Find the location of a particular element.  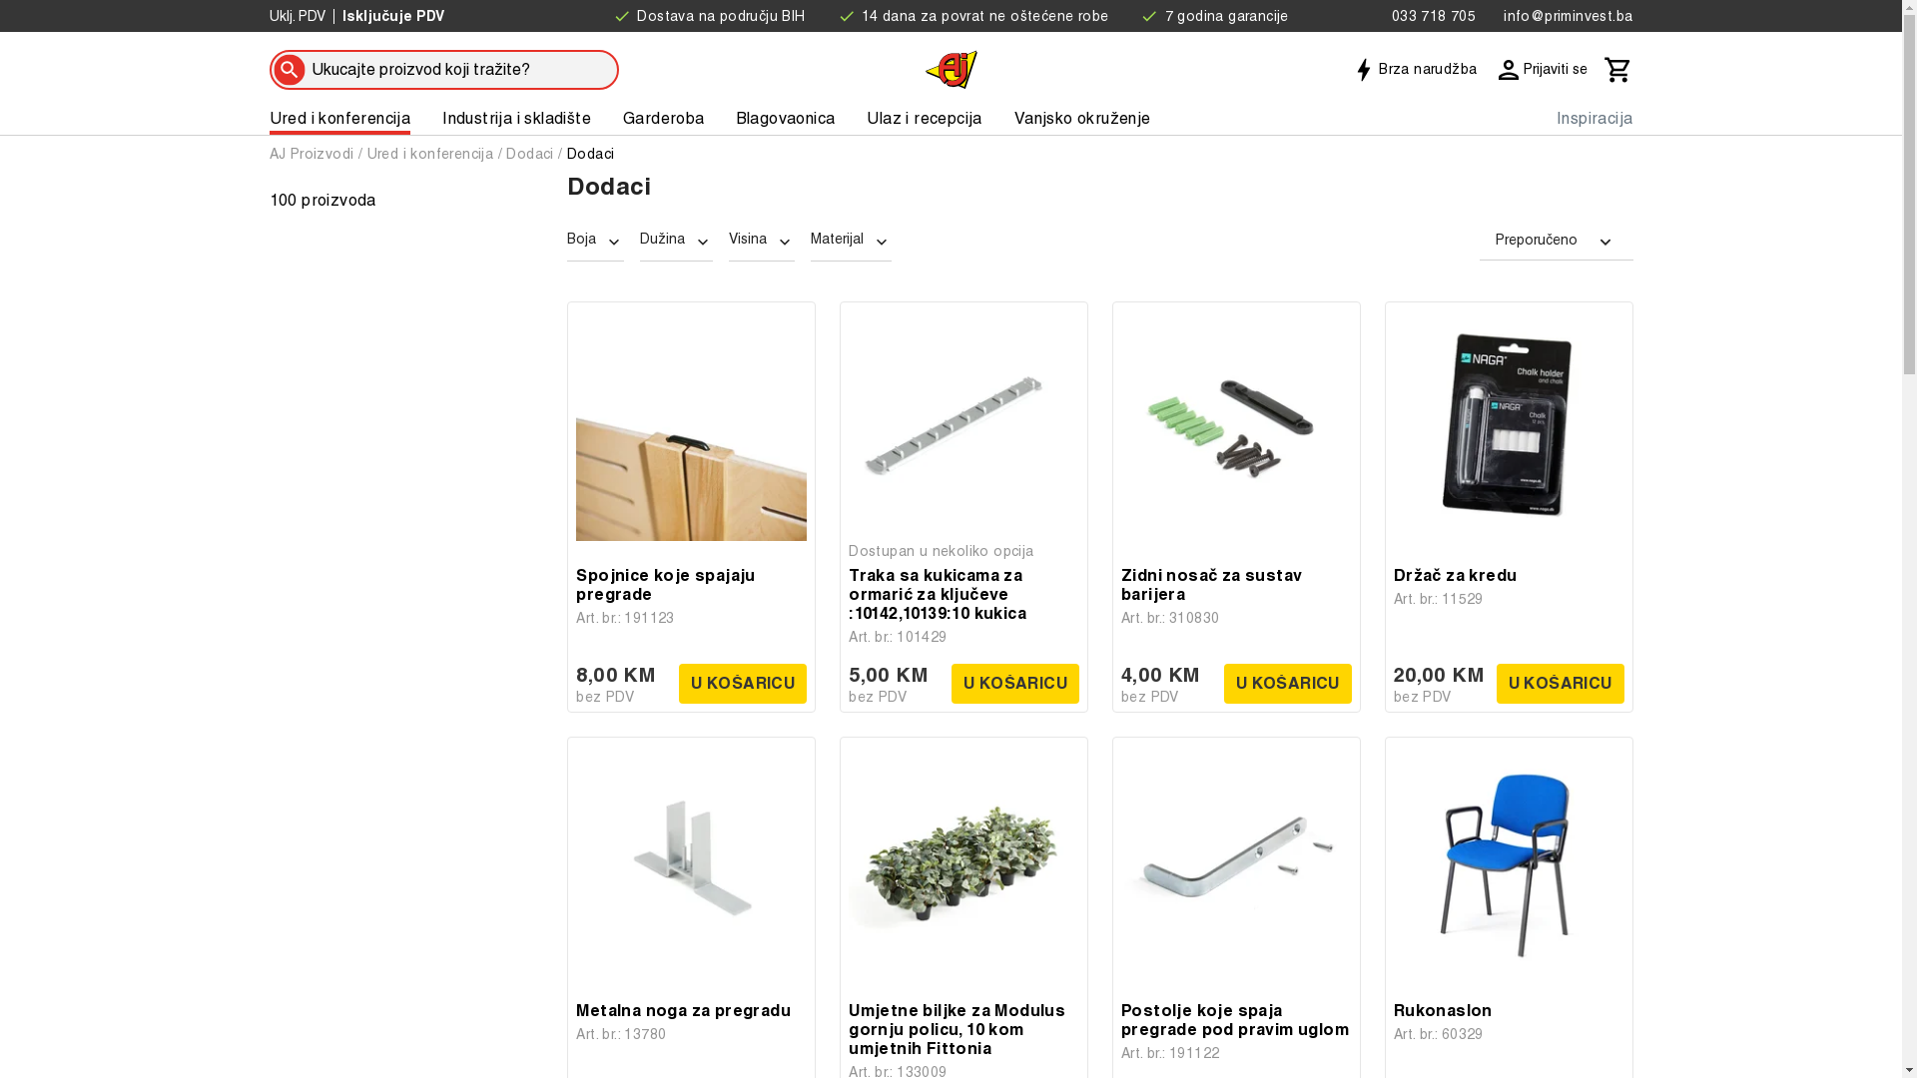

Dodaci is located at coordinates (529, 154).